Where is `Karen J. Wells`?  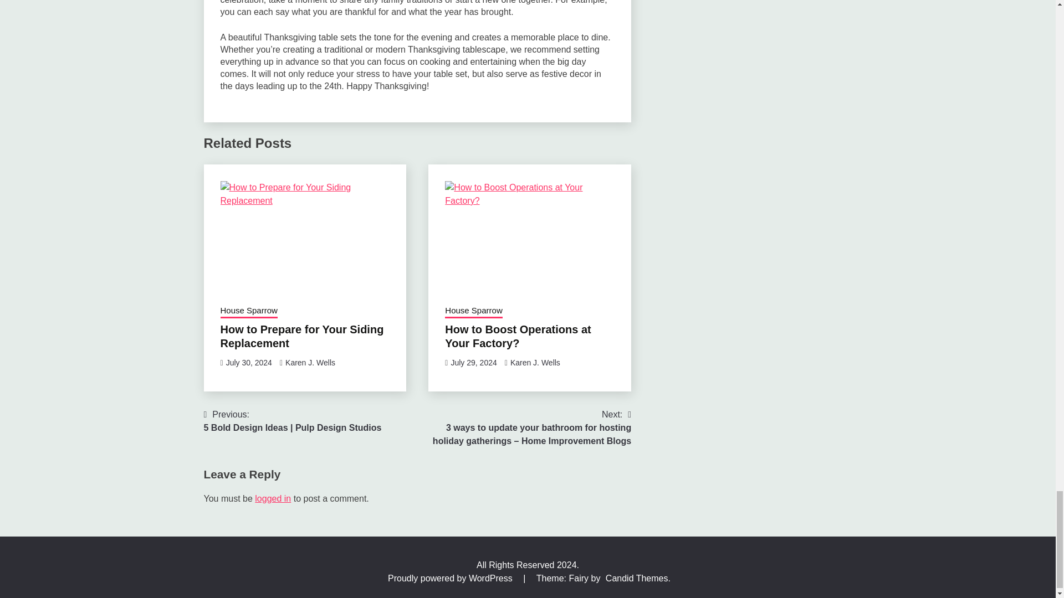 Karen J. Wells is located at coordinates (535, 362).